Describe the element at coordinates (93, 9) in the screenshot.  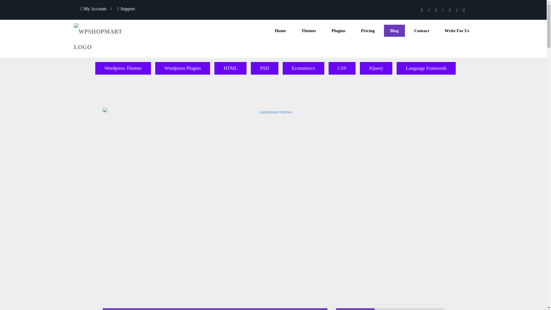
I see `My Account` at that location.